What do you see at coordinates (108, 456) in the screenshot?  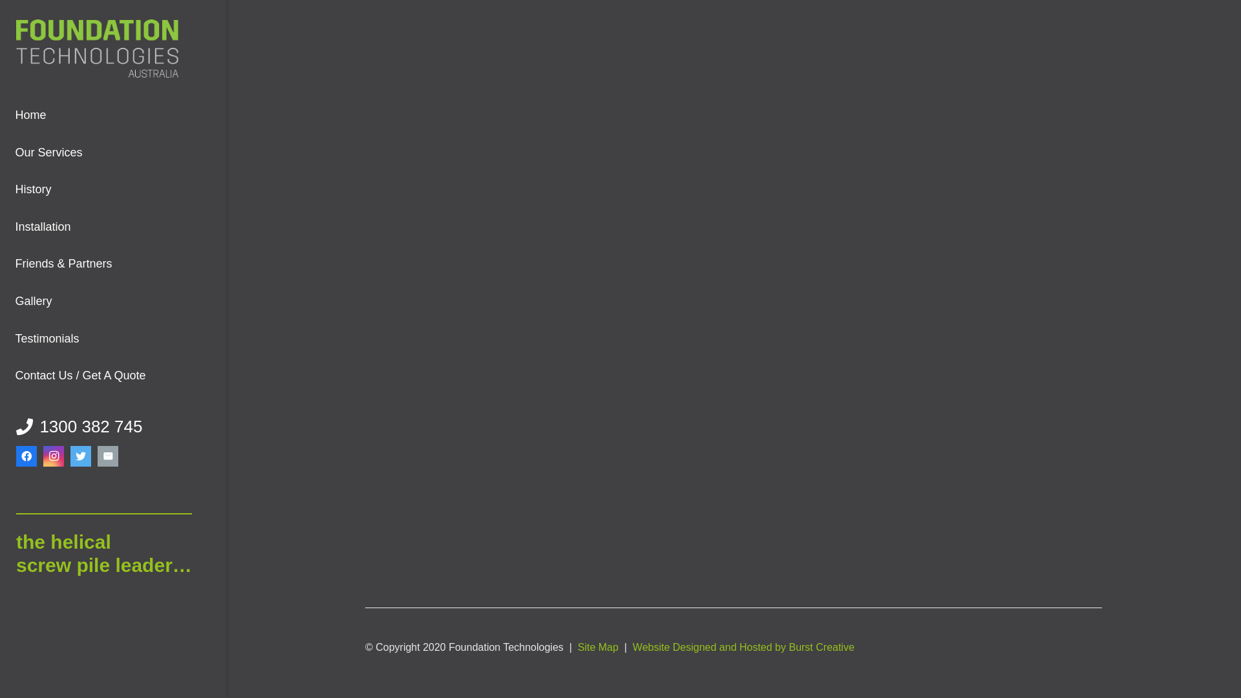 I see `Email` at bounding box center [108, 456].